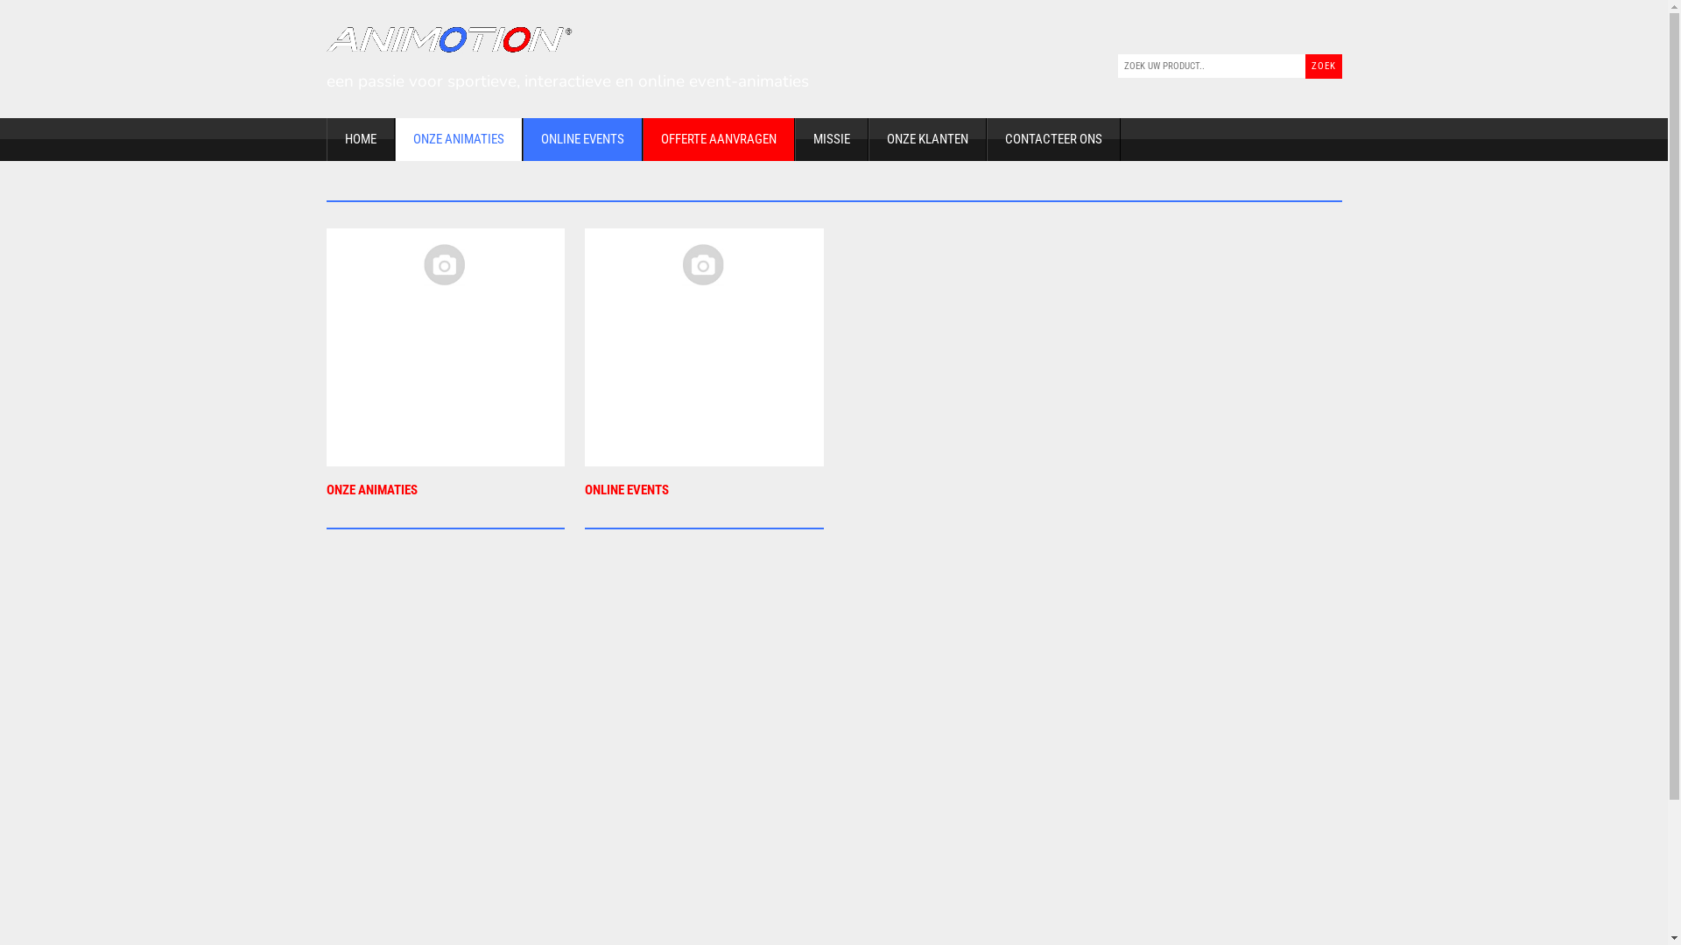 This screenshot has width=1681, height=945. I want to click on ONLINE EVENTS, so click(581, 139).